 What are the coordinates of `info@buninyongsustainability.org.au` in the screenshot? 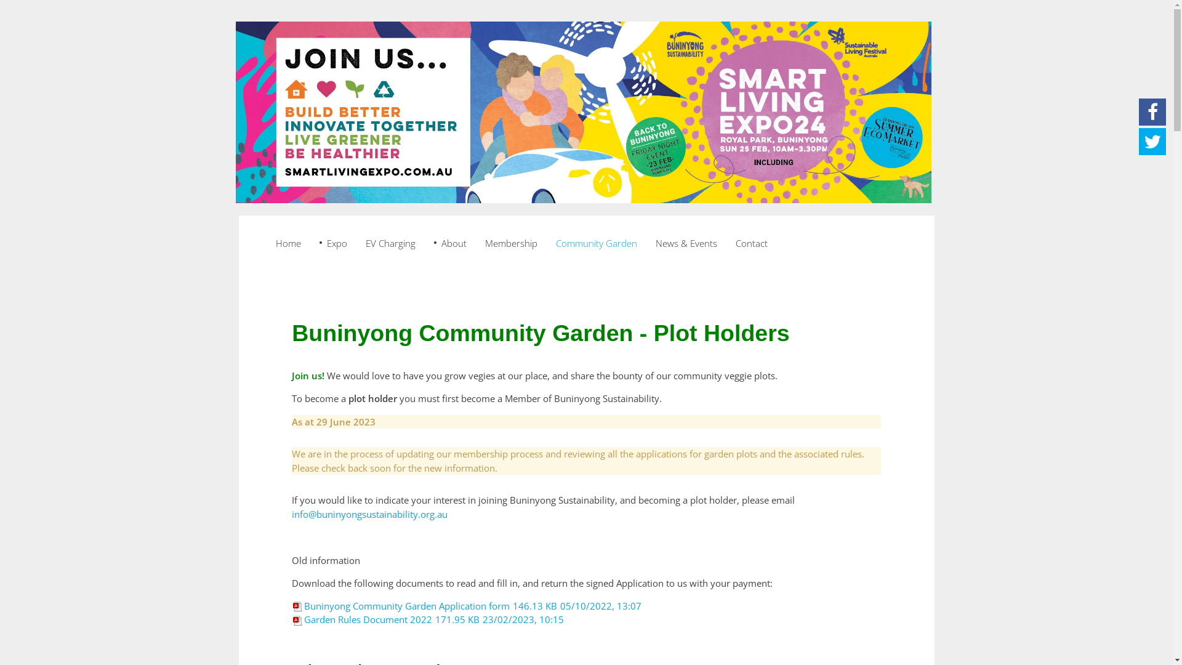 It's located at (369, 514).